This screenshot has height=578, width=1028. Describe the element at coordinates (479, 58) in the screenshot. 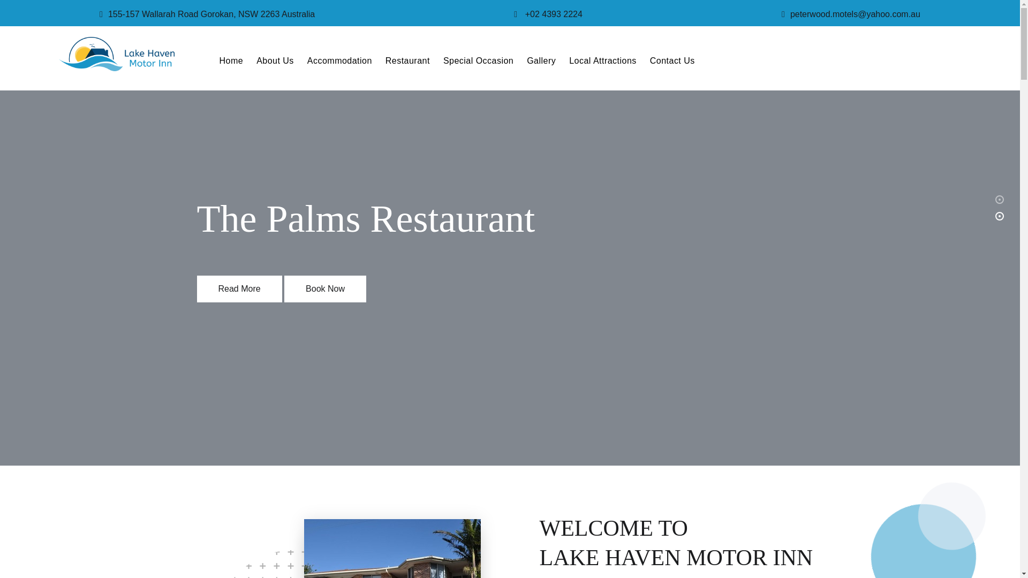

I see `Special Occasion` at that location.